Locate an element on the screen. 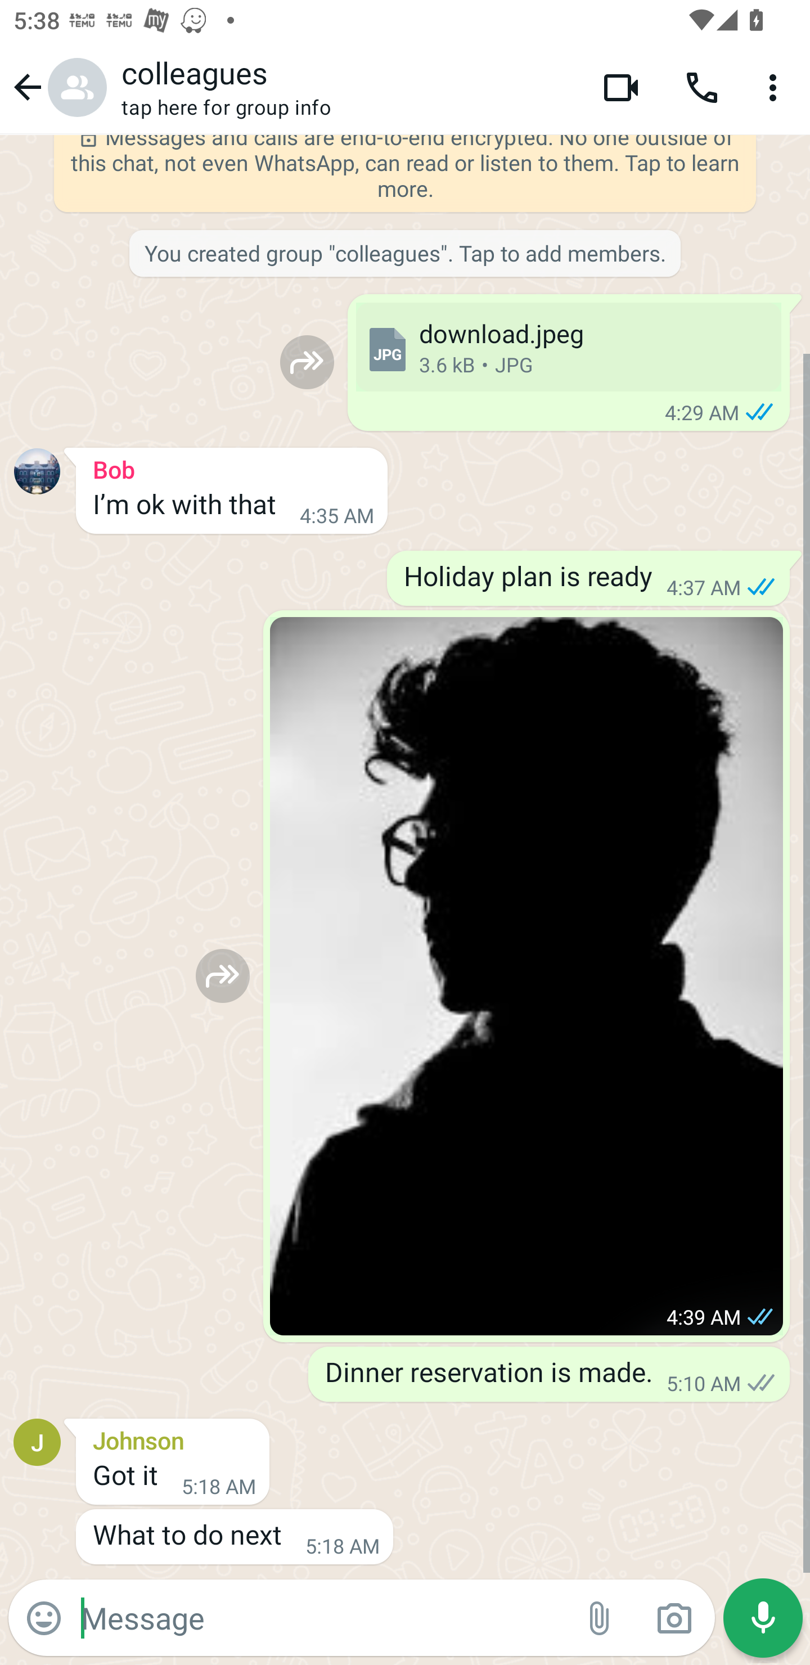  download.jpeg 3.6 kB • JPG is located at coordinates (568, 346).